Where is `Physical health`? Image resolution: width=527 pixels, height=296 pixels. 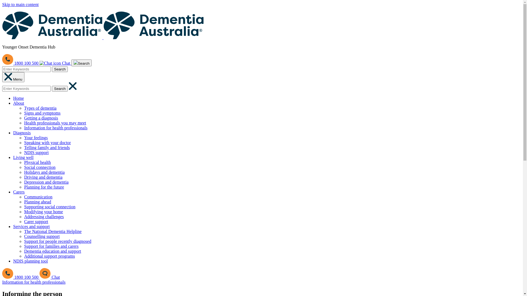
Physical health is located at coordinates (37, 162).